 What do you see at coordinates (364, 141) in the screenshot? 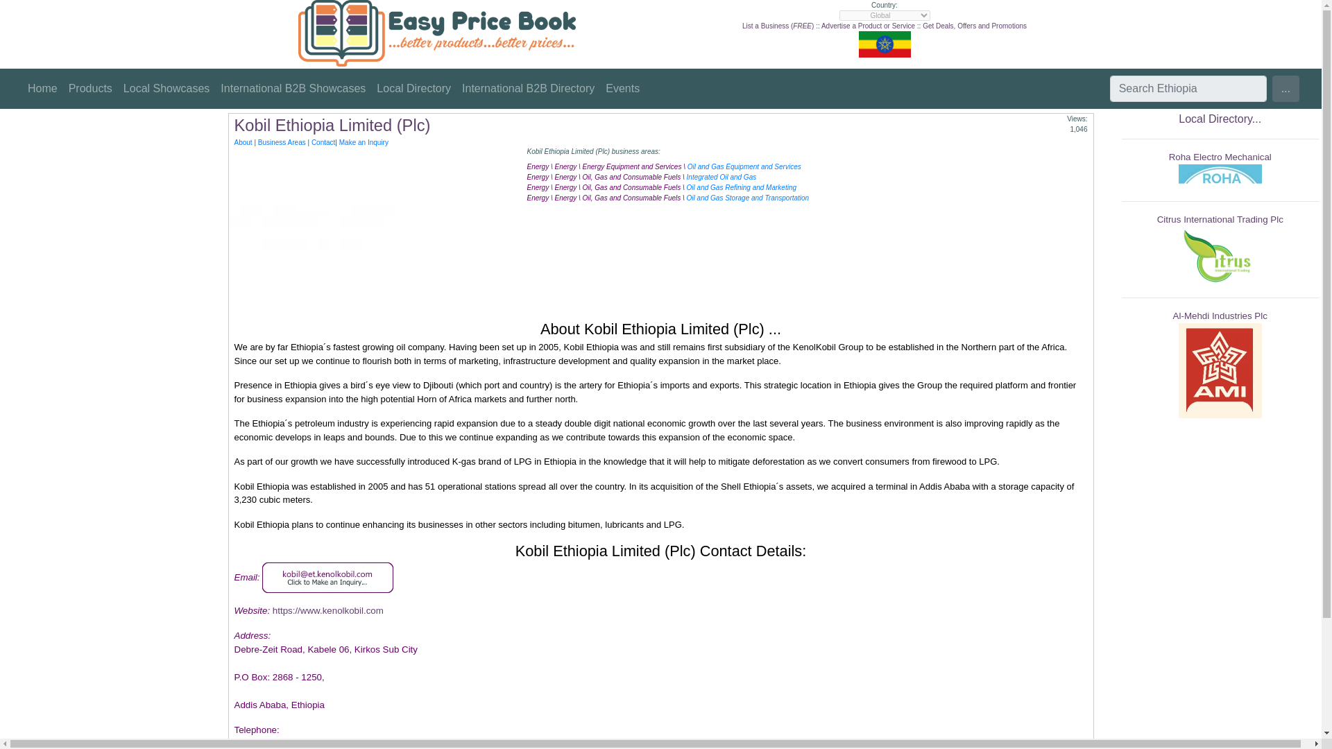
I see `Make an Inquiry` at bounding box center [364, 141].